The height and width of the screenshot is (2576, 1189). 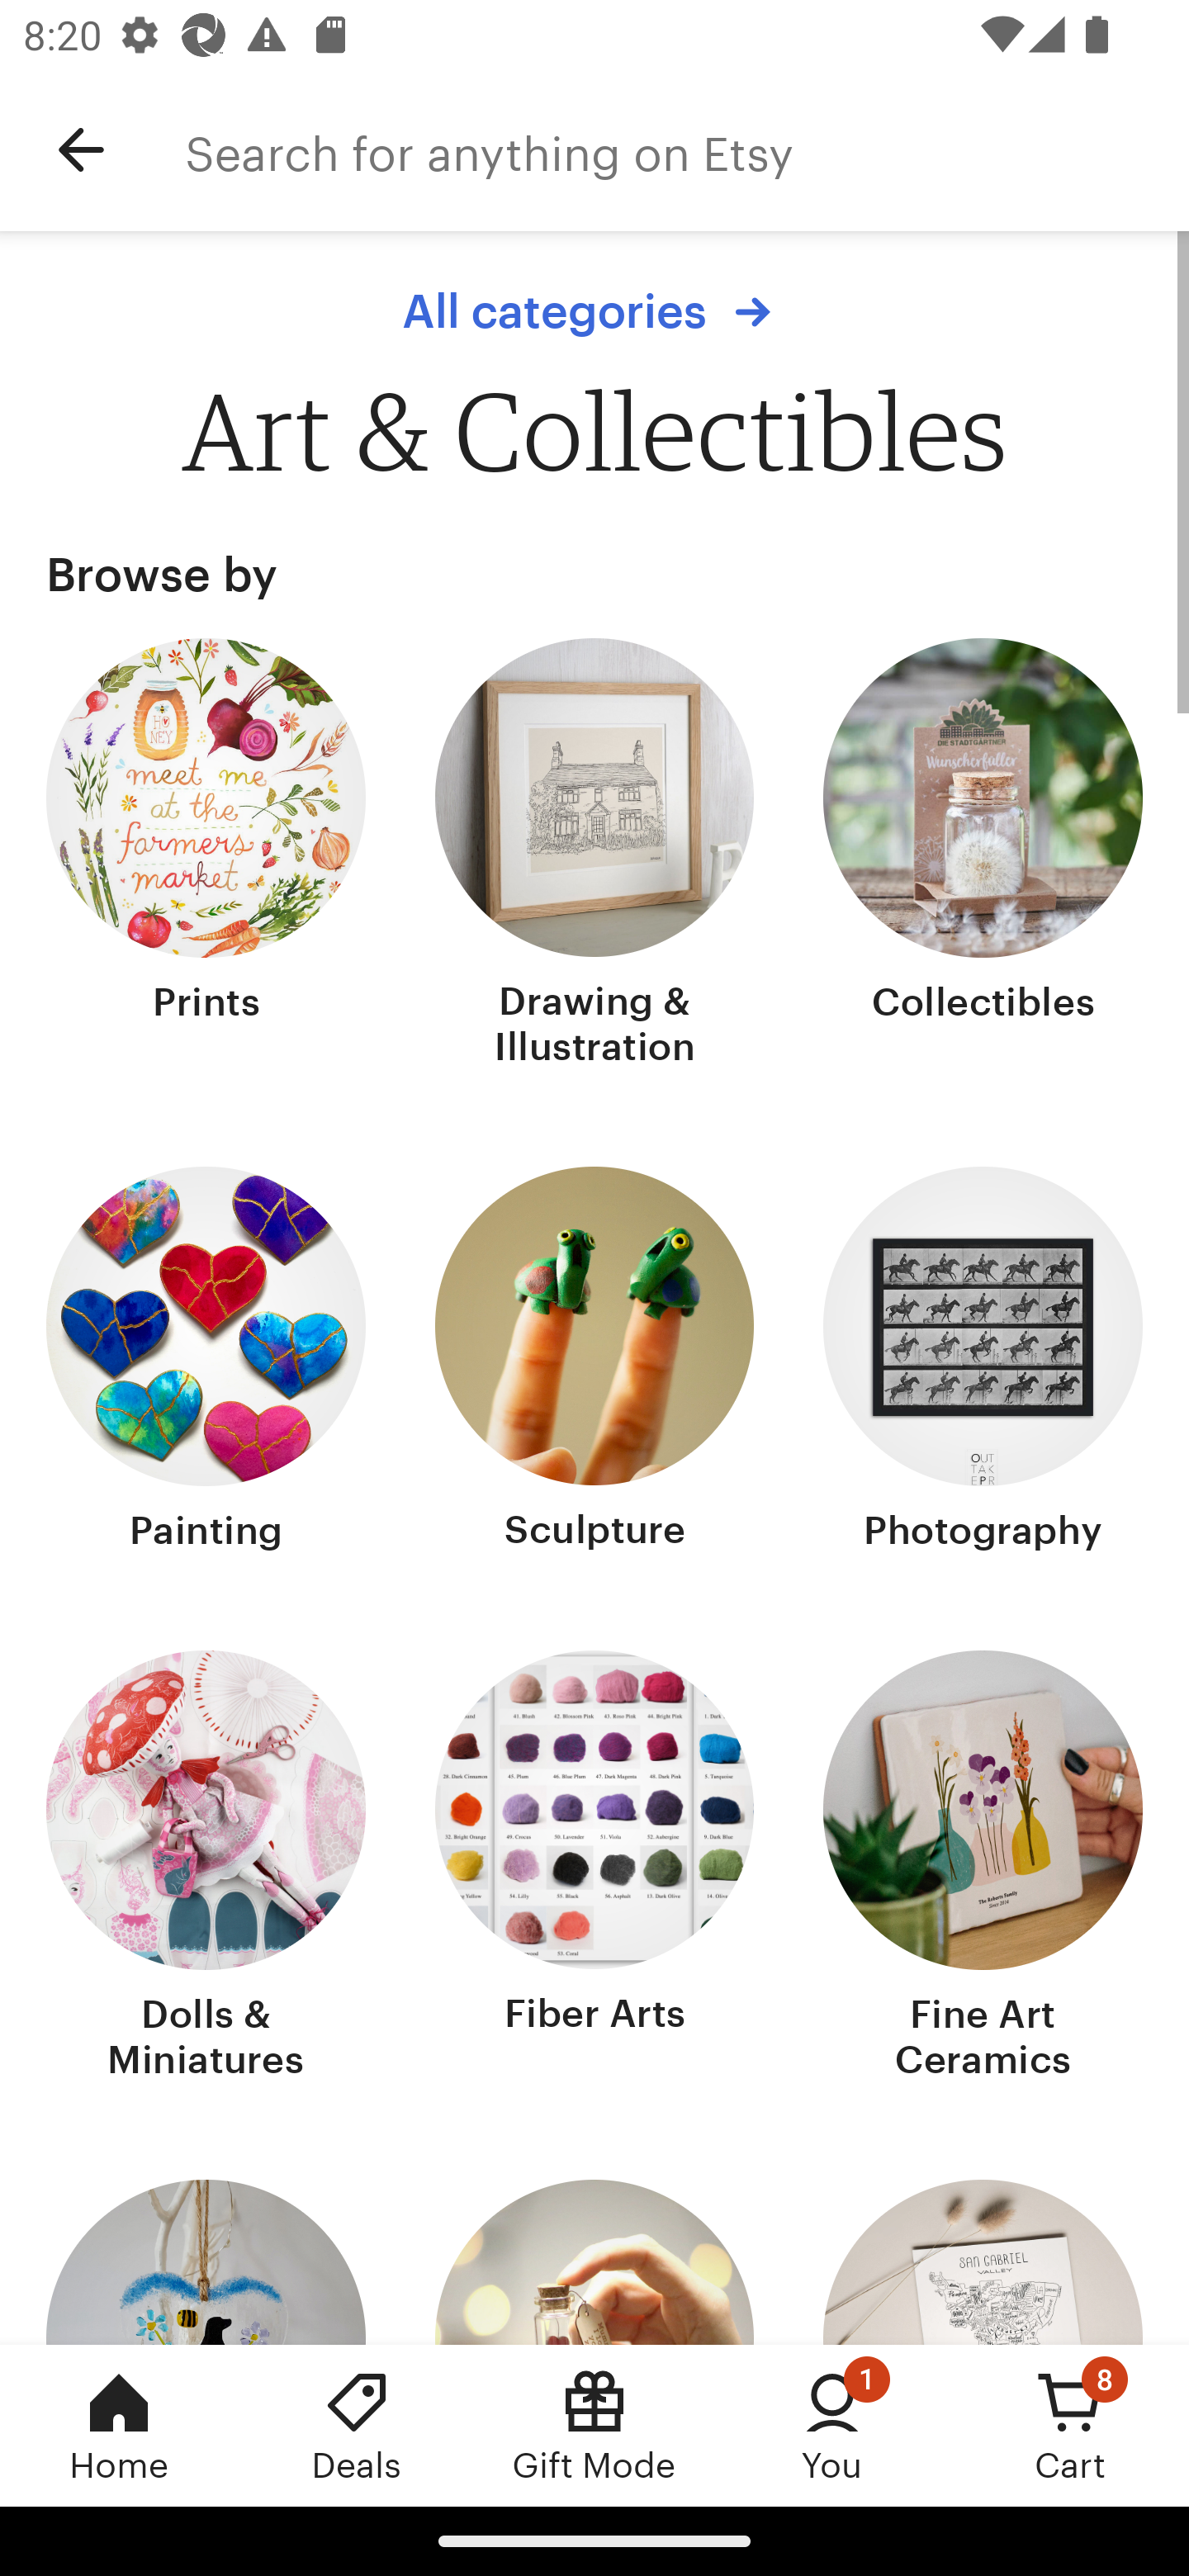 What do you see at coordinates (687, 150) in the screenshot?
I see `Search for anything on Etsy` at bounding box center [687, 150].